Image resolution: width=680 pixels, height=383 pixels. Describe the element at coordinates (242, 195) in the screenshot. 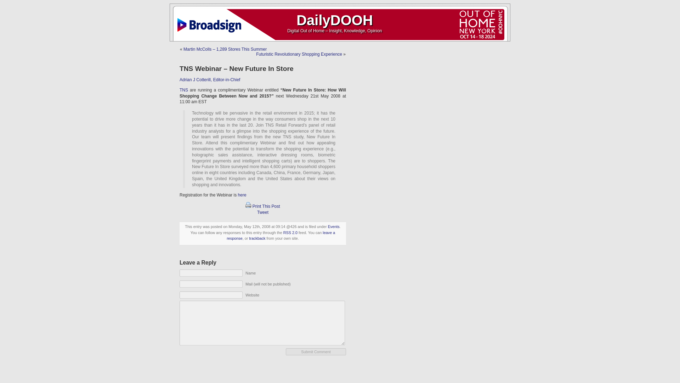

I see `here` at that location.